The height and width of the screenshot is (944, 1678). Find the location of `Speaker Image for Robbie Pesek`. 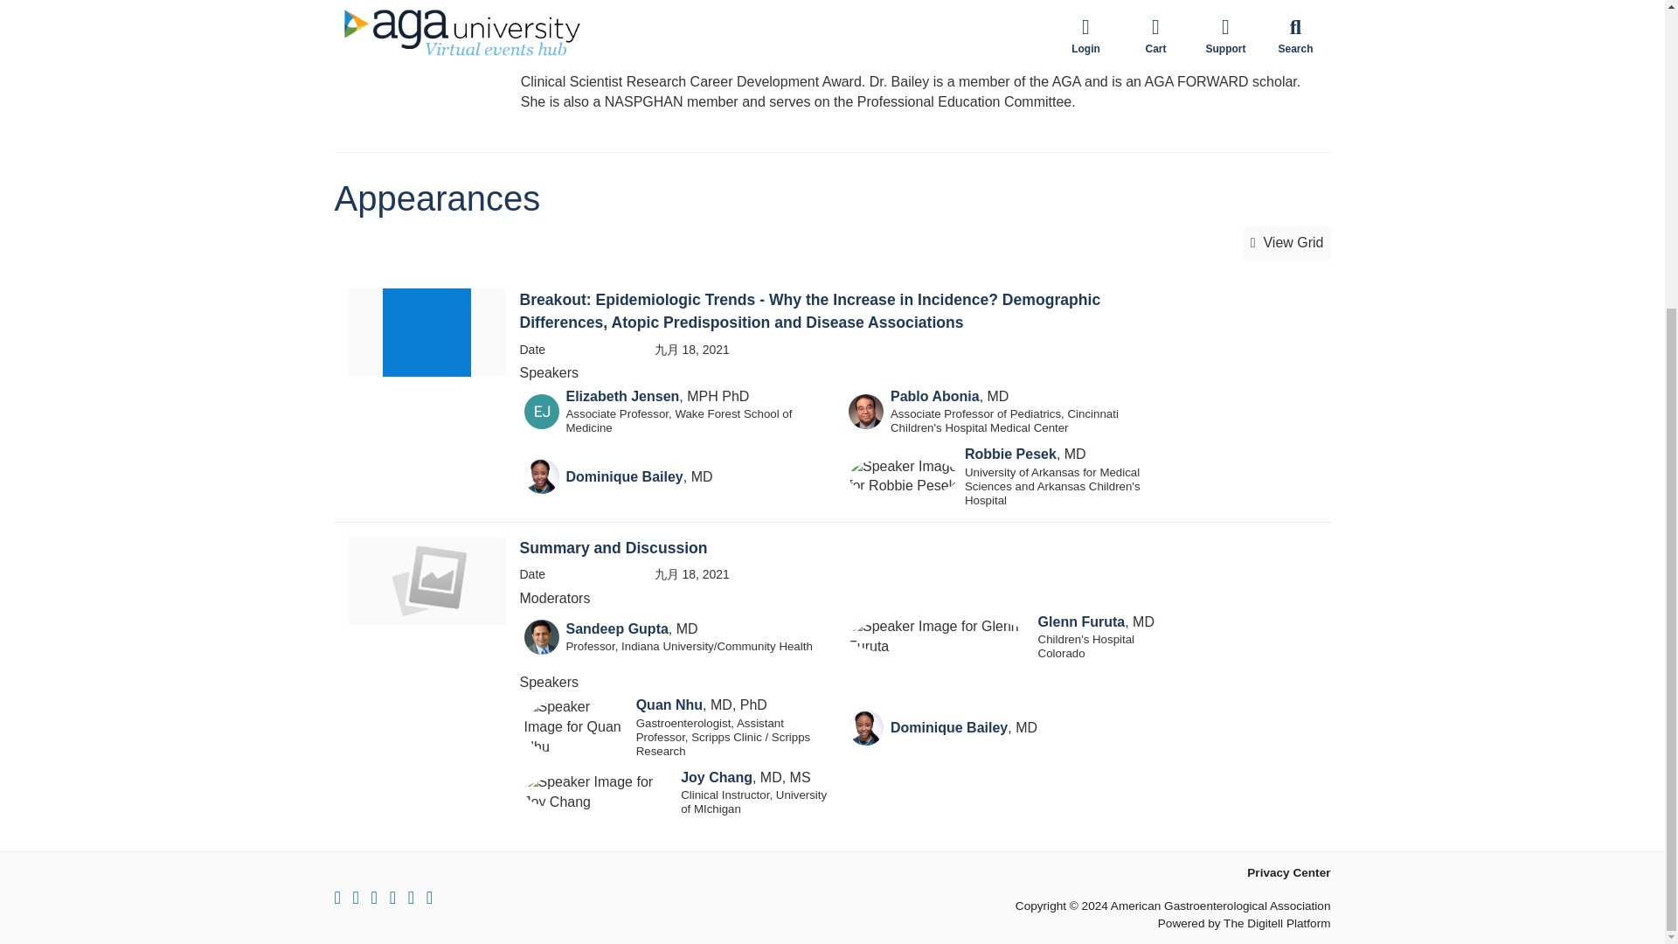

Speaker Image for Robbie Pesek is located at coordinates (904, 477).